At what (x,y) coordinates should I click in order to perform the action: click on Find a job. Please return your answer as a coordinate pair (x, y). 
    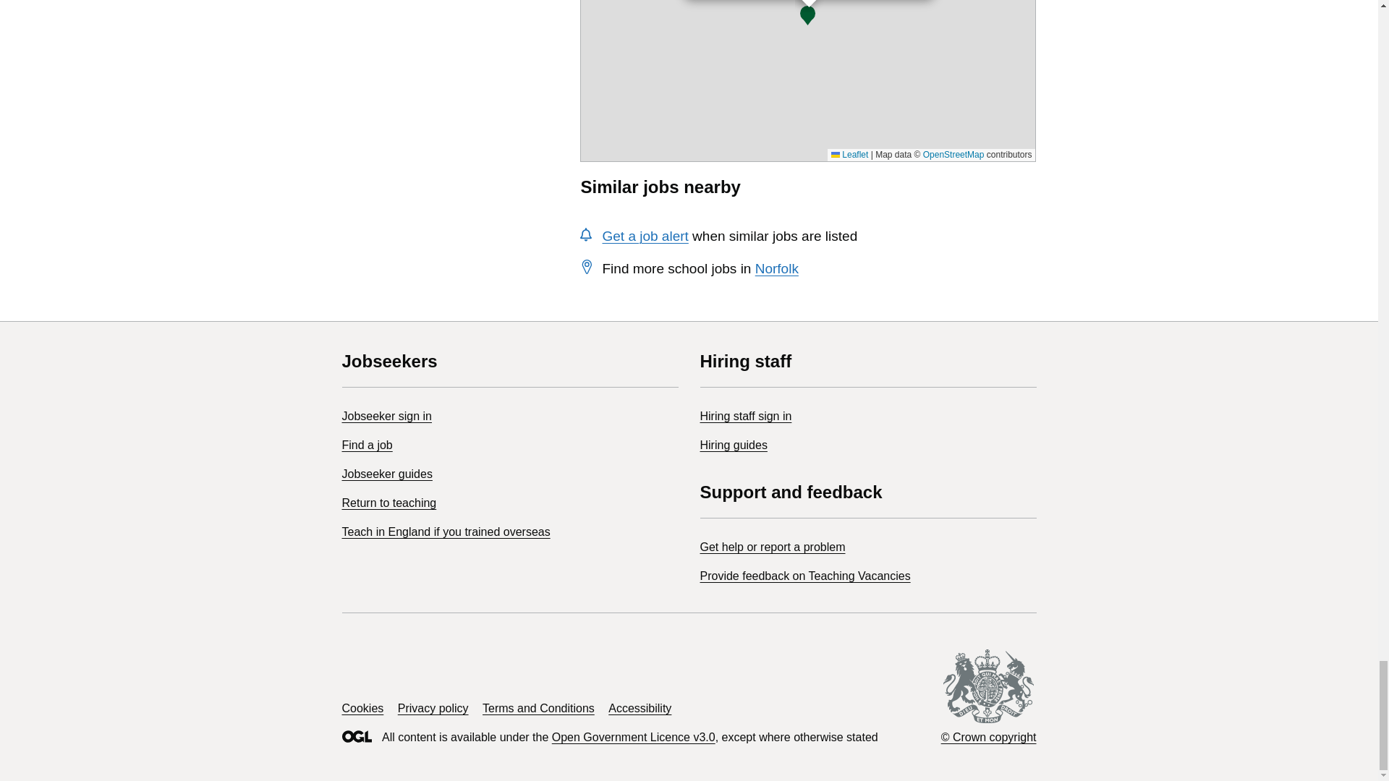
    Looking at the image, I should click on (366, 445).